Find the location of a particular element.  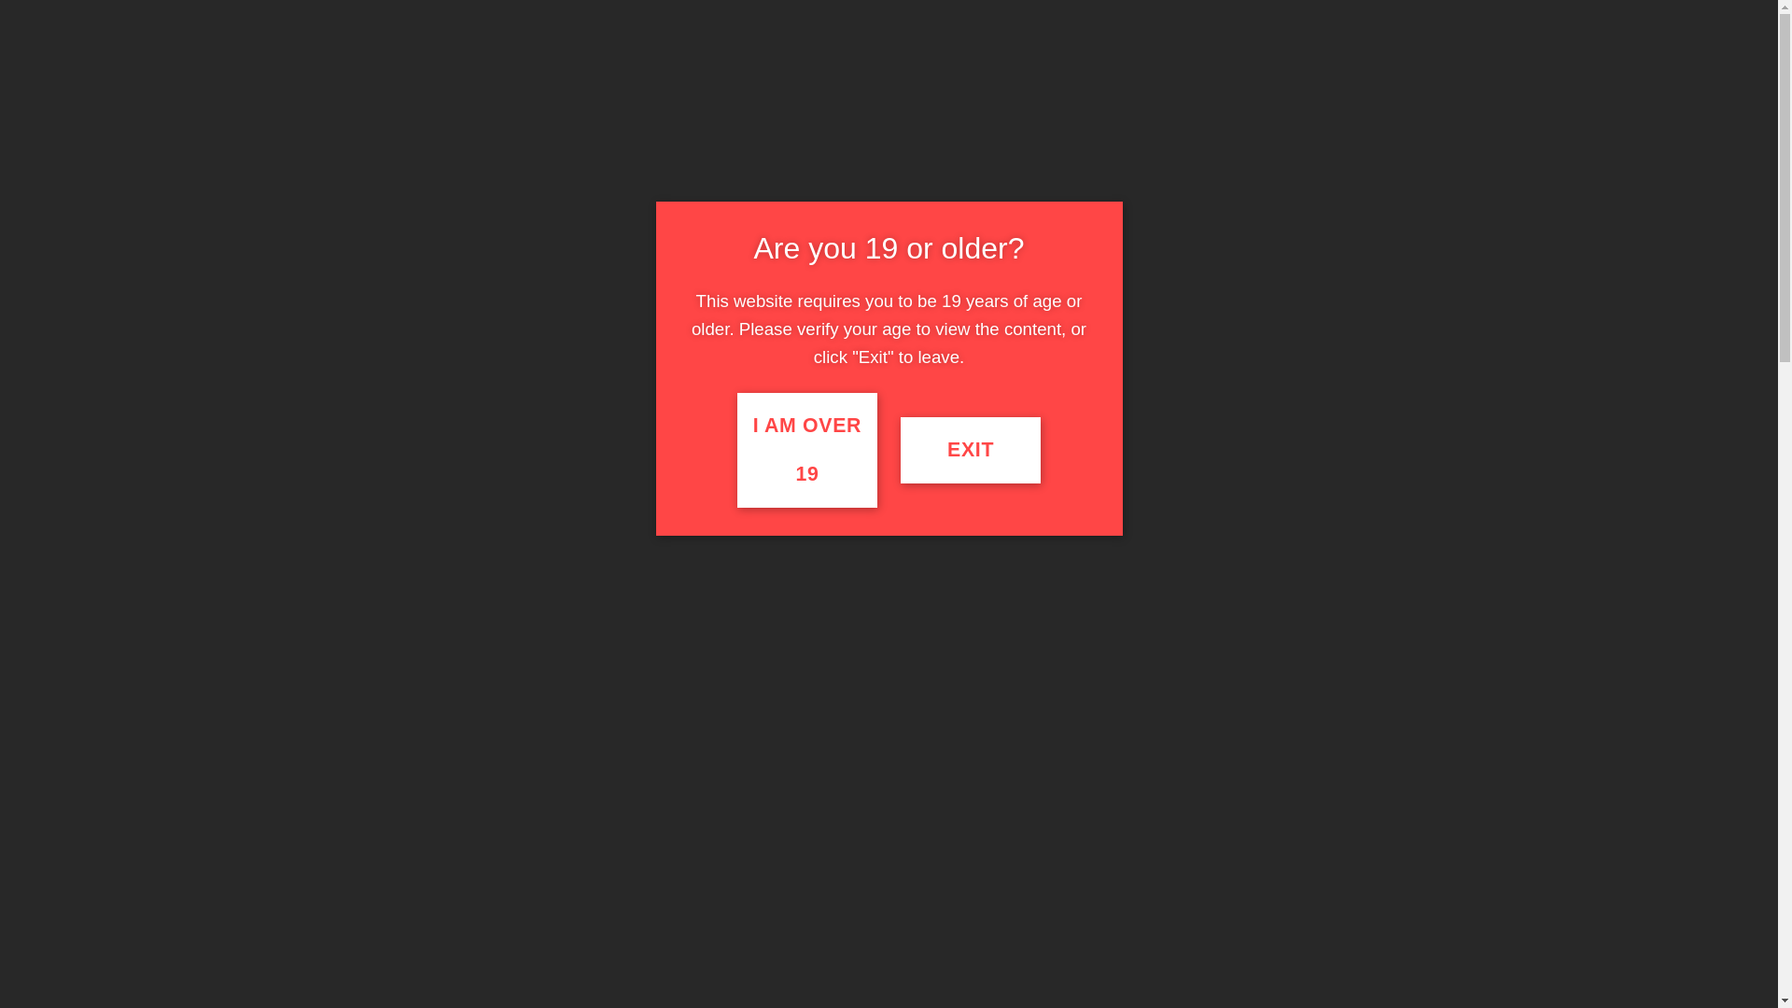

REFER A FRIEND is located at coordinates (1032, 71).